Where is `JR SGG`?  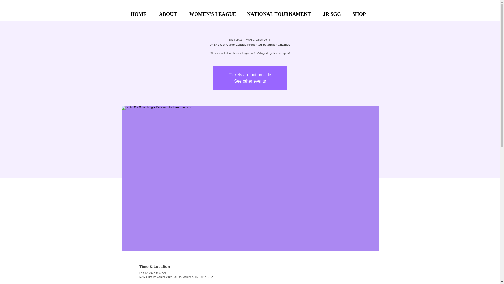 JR SGG is located at coordinates (333, 12).